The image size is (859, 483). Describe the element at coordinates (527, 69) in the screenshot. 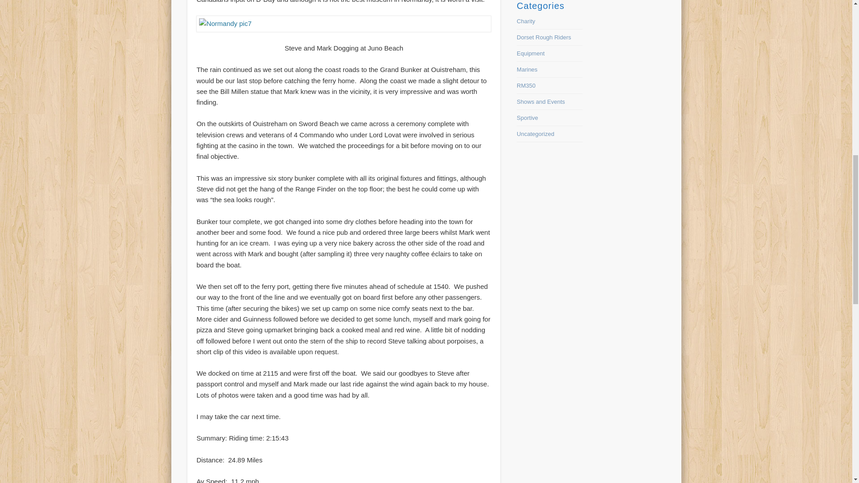

I see `Marines` at that location.